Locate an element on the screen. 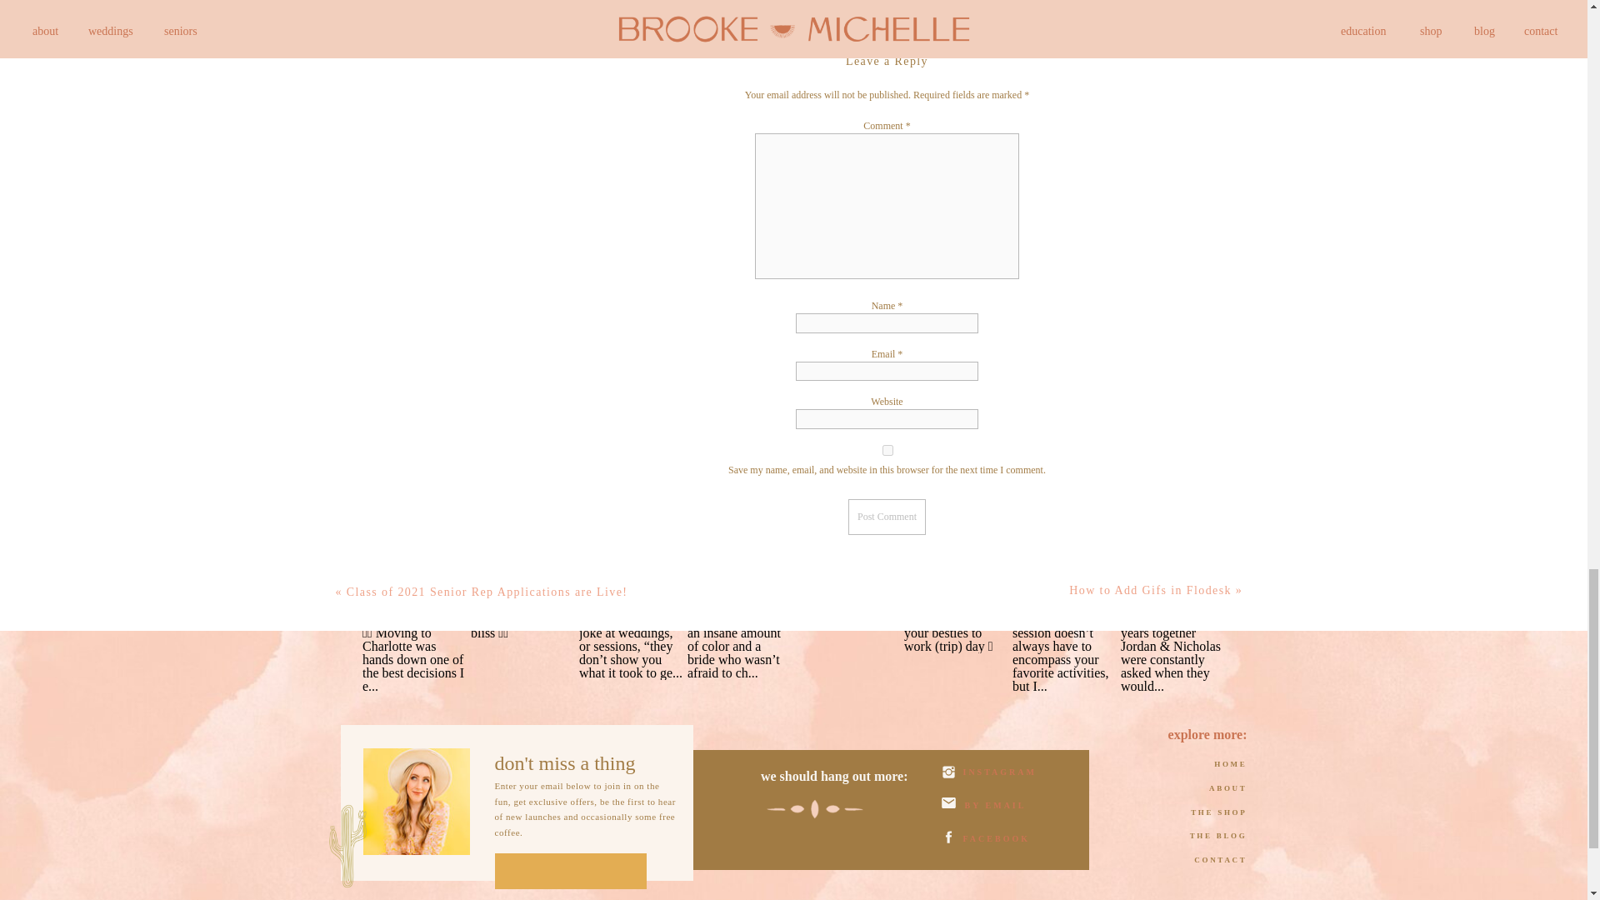 This screenshot has height=900, width=1600. Post Comment is located at coordinates (887, 517).